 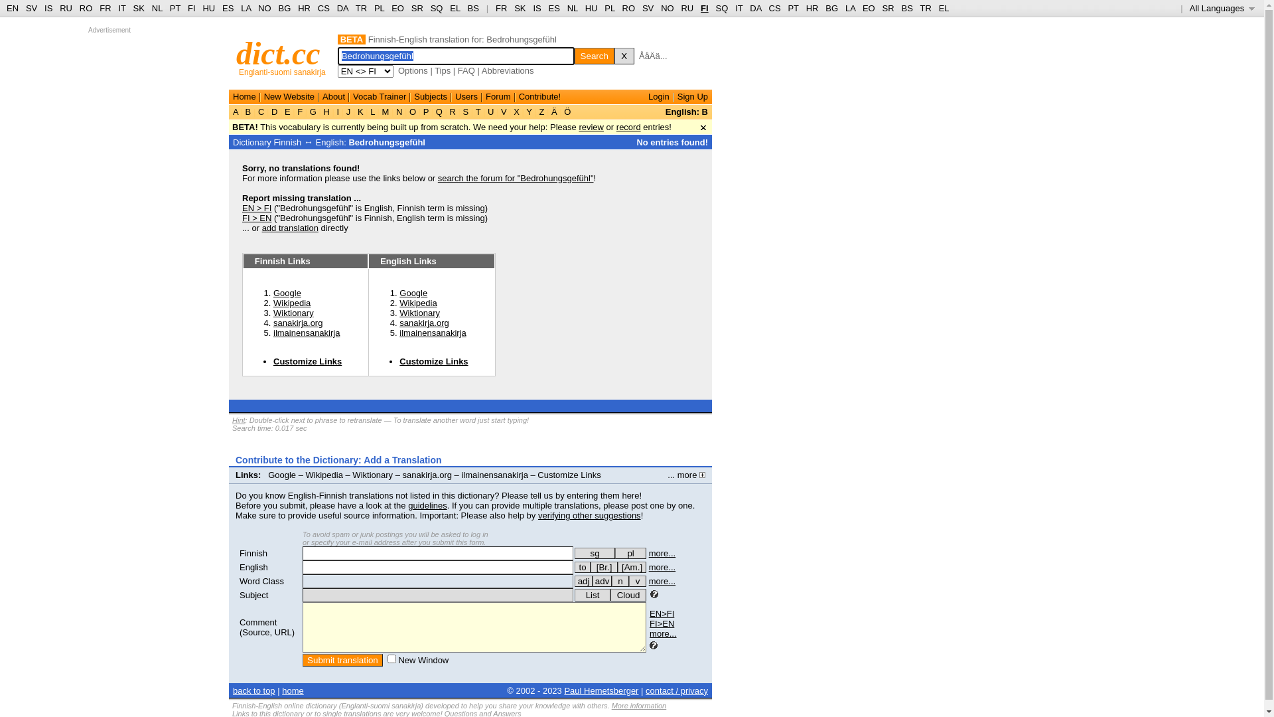 What do you see at coordinates (298, 323) in the screenshot?
I see `sanakirja.org` at bounding box center [298, 323].